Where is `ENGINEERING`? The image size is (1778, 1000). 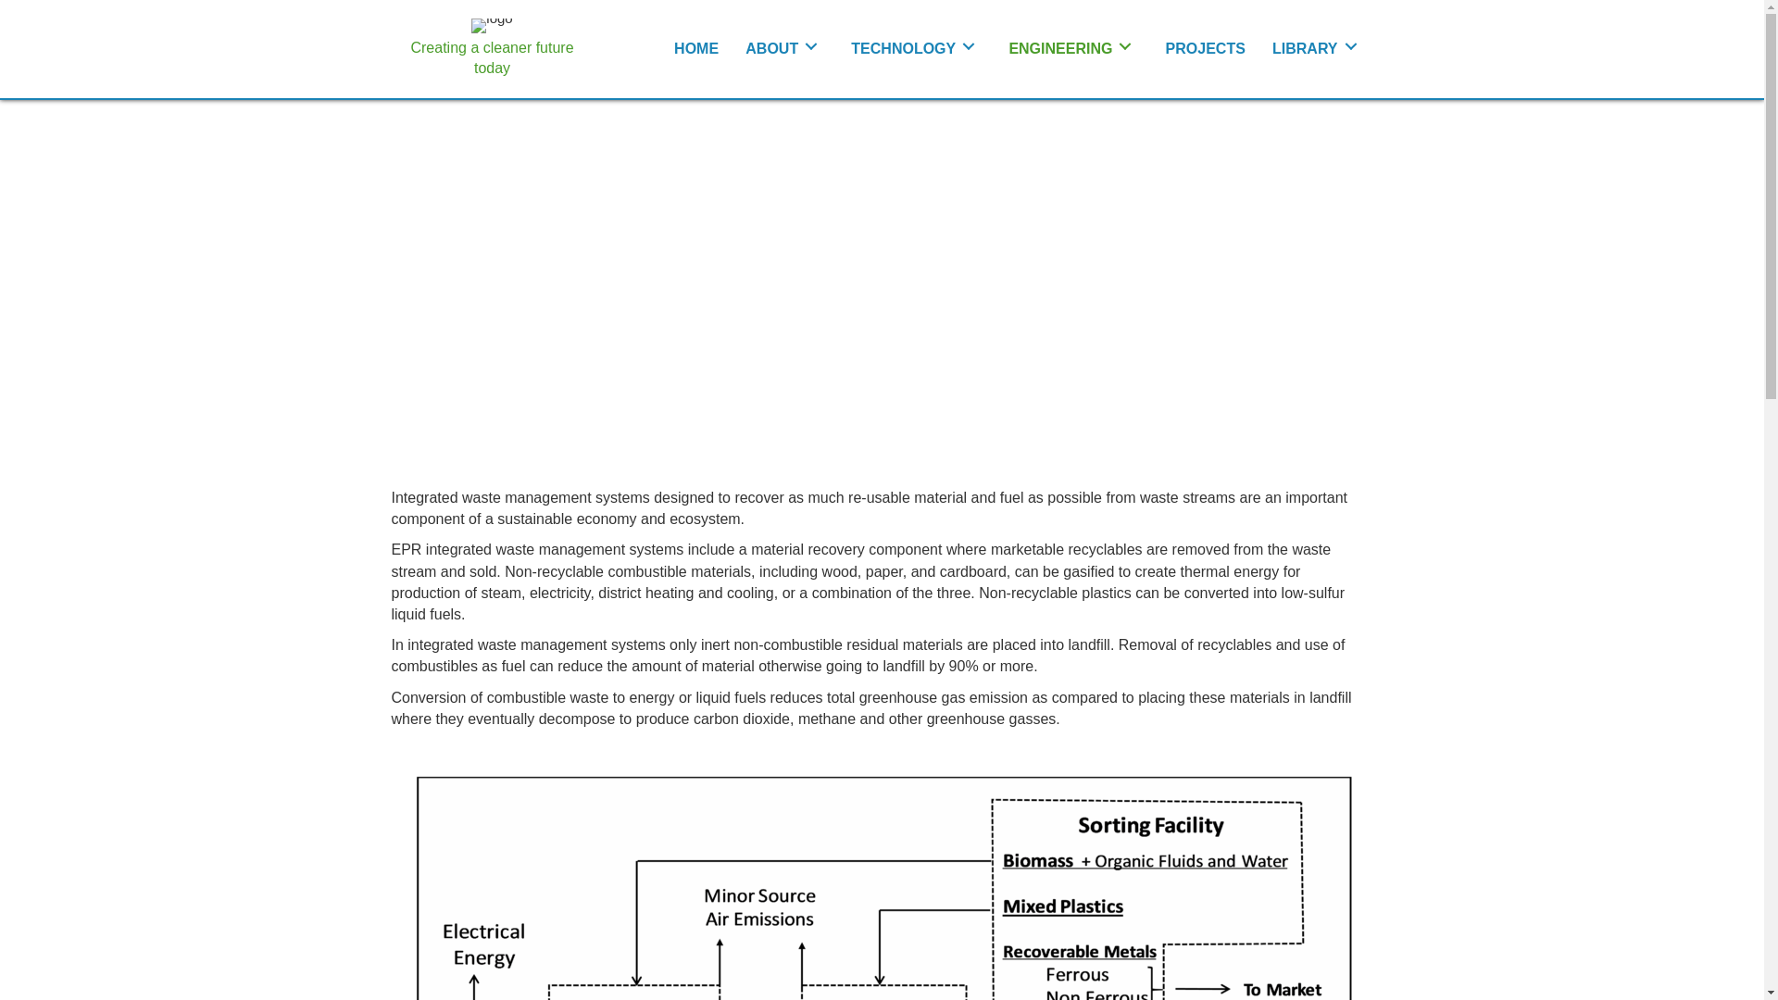 ENGINEERING is located at coordinates (1072, 46).